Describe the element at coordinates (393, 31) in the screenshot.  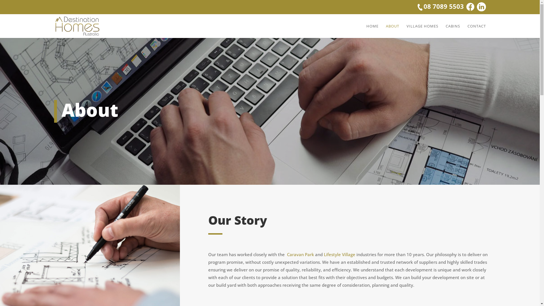
I see `ABOUT` at that location.